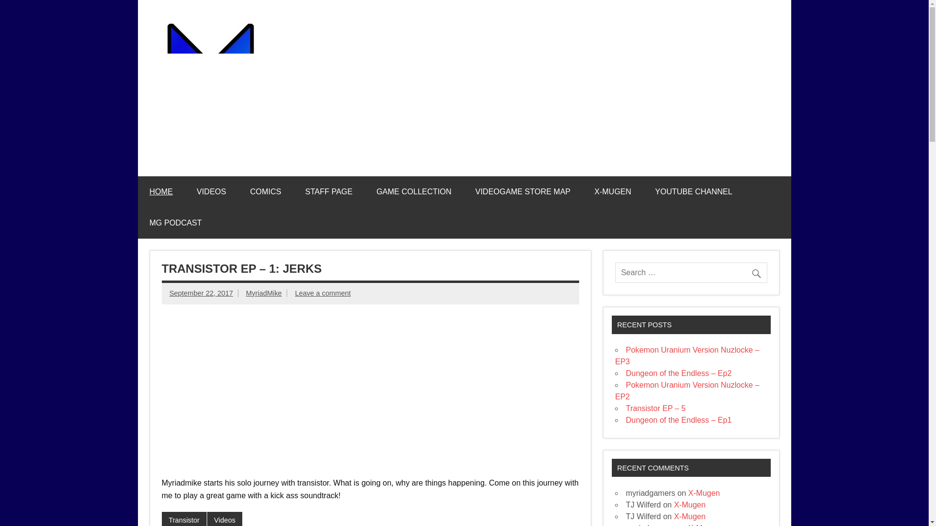  I want to click on View all posts by MyriadMike, so click(264, 293).